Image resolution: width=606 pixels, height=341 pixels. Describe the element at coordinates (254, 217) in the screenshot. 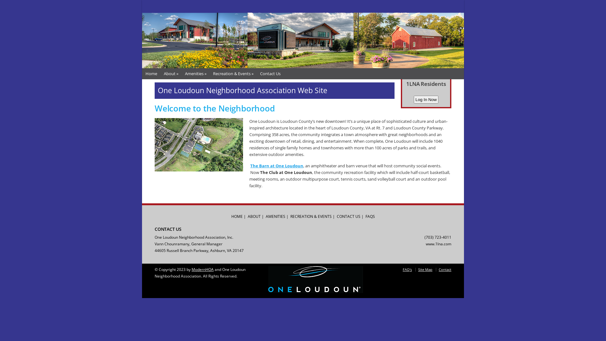

I see `ABOUT` at that location.